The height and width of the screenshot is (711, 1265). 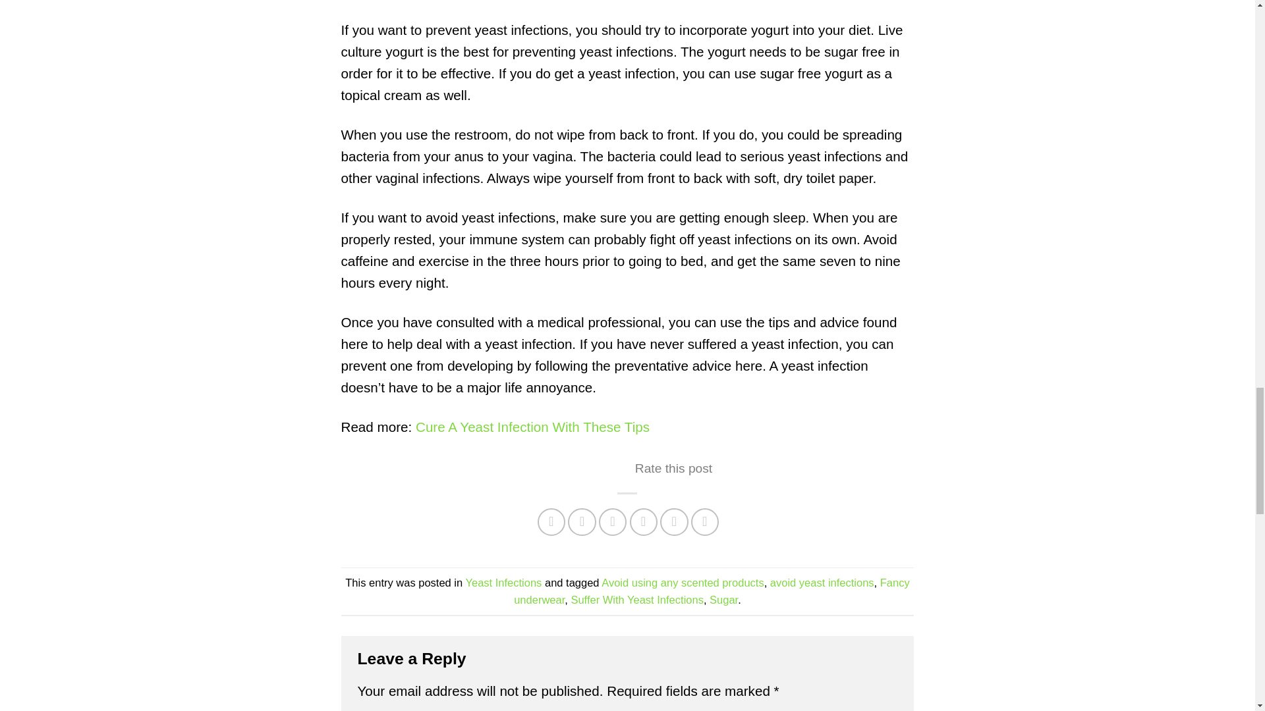 I want to click on Suffer With Yeast Infections, so click(x=636, y=599).